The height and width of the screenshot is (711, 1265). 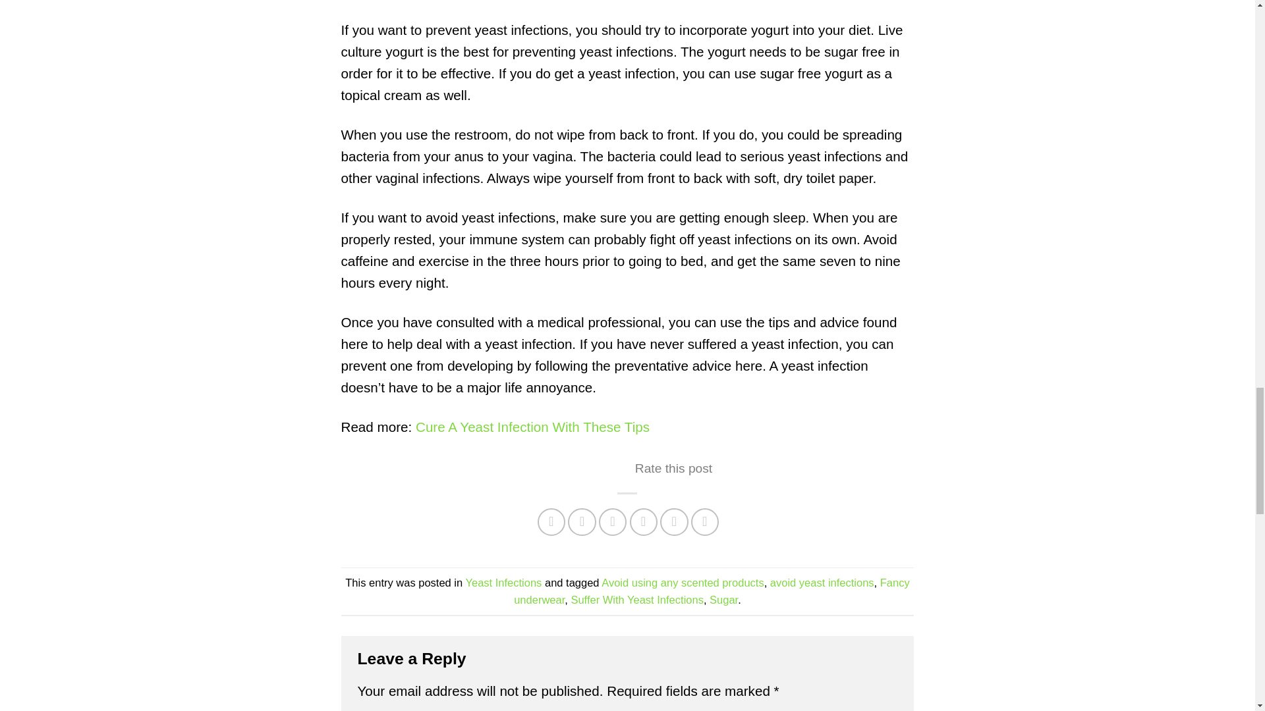 I want to click on Suffer With Yeast Infections, so click(x=636, y=599).